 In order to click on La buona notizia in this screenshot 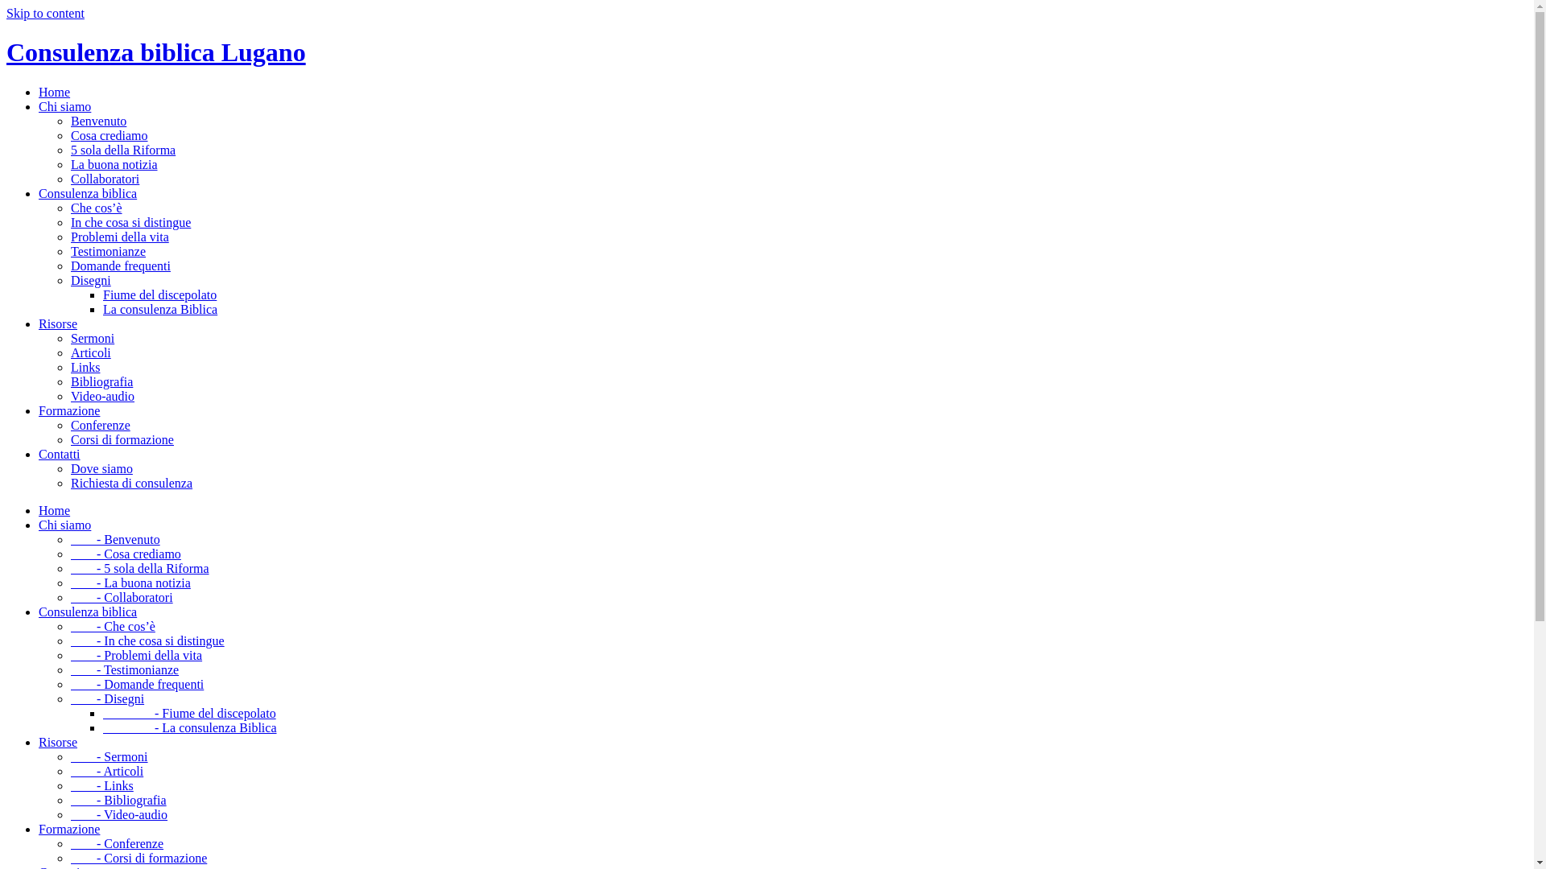, I will do `click(114, 164)`.